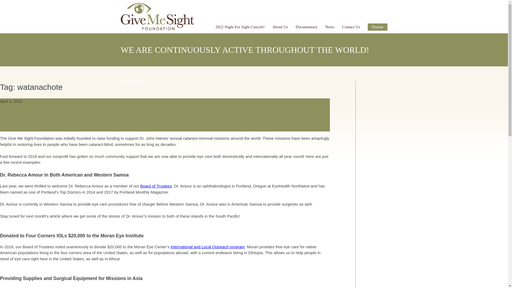 The image size is (512, 288). I want to click on 2022 Night For Sight Concert!, so click(240, 27).